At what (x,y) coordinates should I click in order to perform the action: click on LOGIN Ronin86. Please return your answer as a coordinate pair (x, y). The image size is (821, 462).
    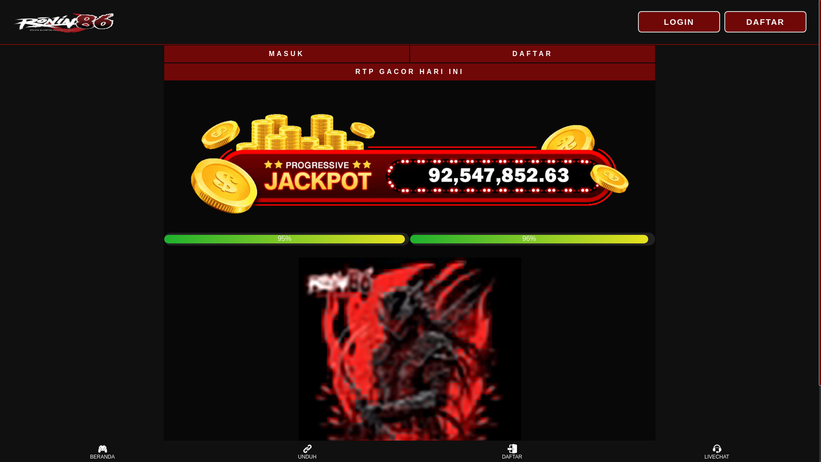
    Looking at the image, I should click on (679, 21).